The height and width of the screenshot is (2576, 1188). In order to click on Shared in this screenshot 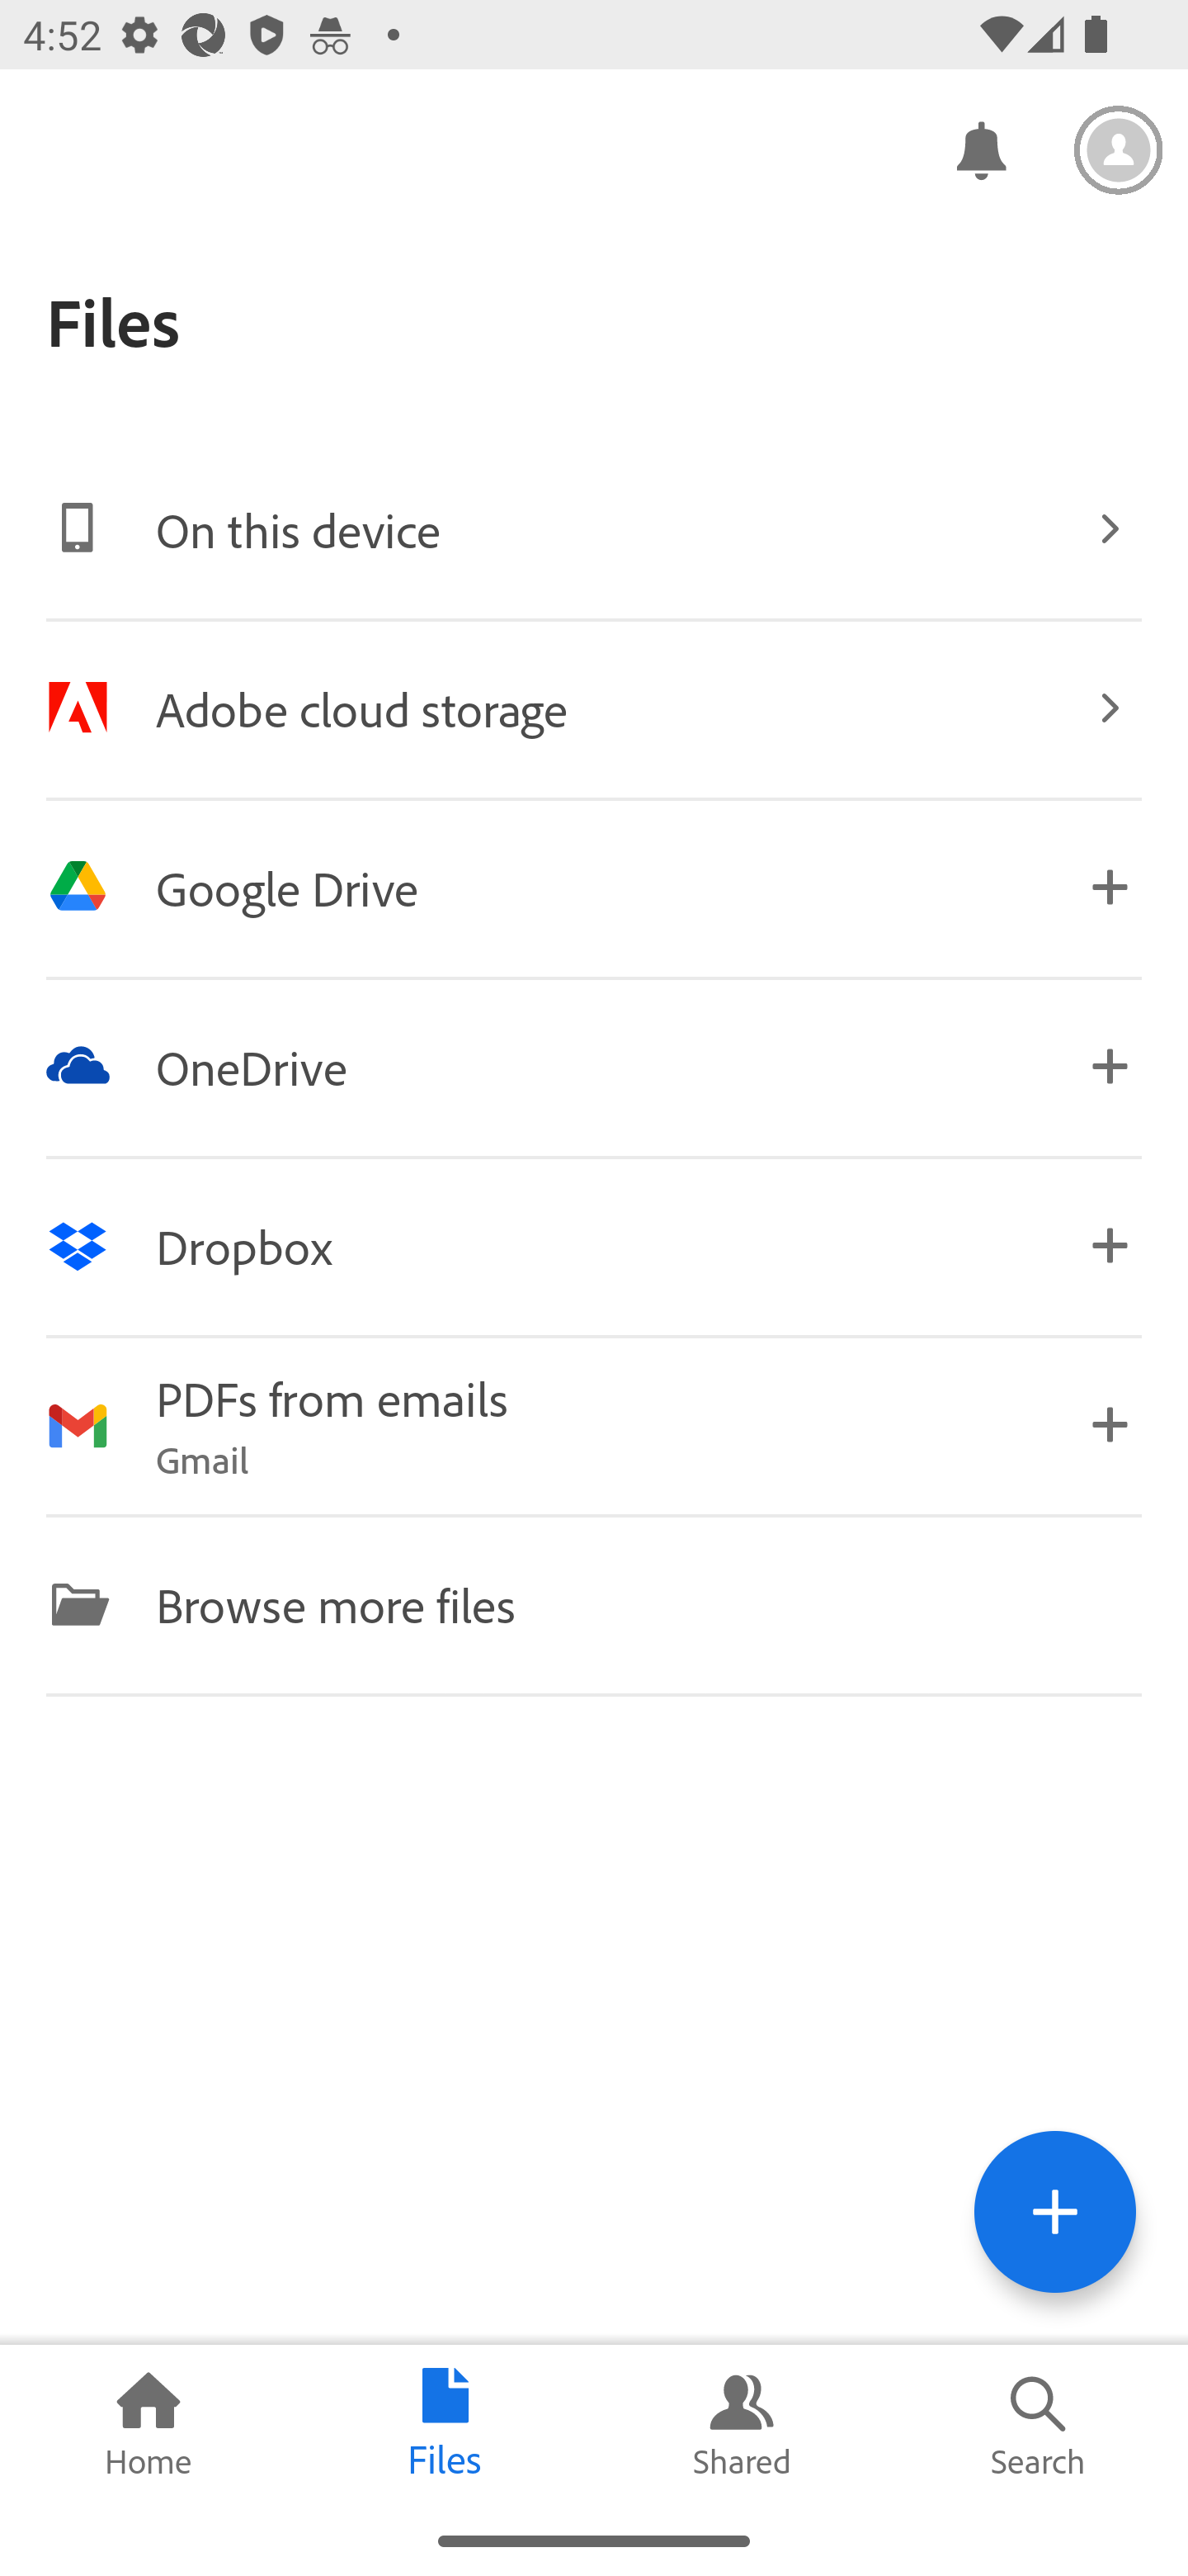, I will do `click(742, 2425)`.